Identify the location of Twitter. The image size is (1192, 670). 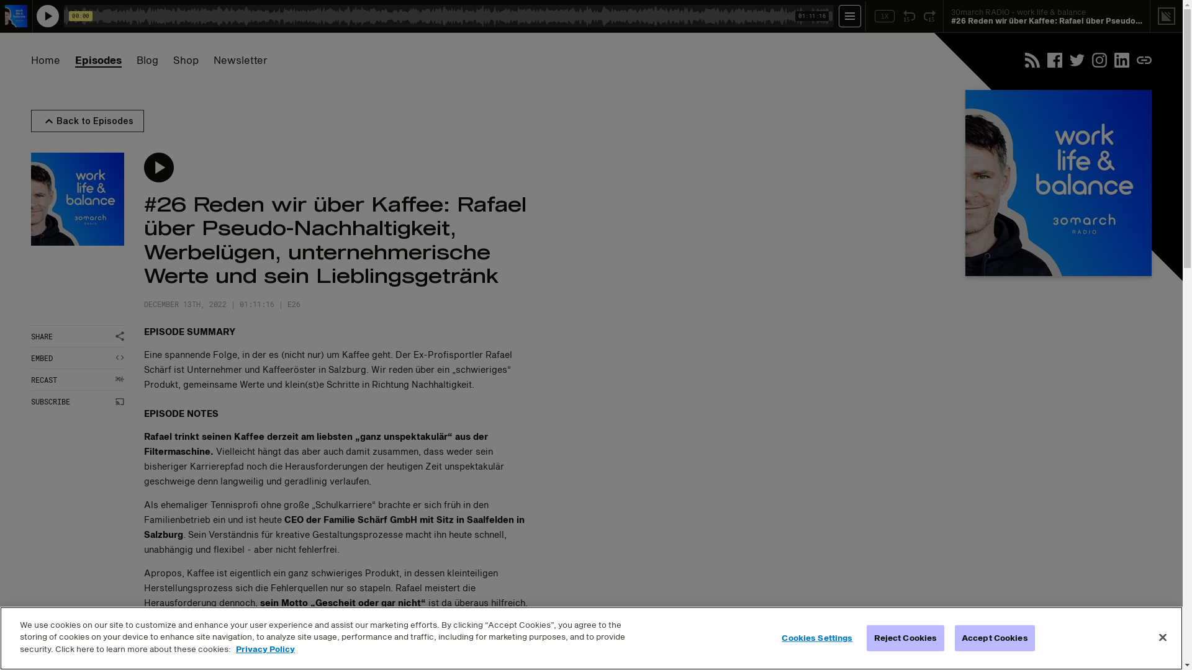
(1077, 60).